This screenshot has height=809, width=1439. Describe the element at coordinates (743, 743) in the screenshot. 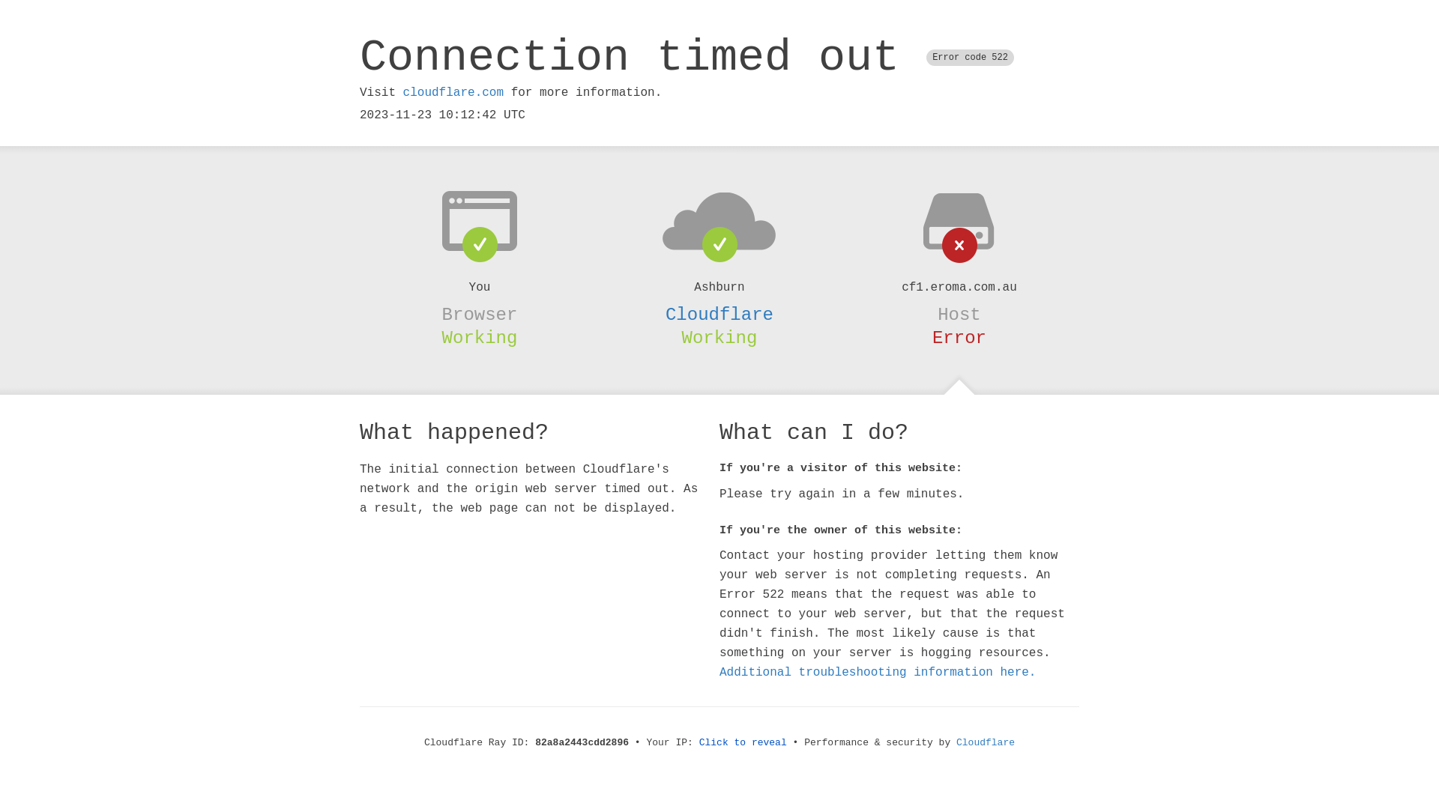

I see `Click to reveal` at that location.